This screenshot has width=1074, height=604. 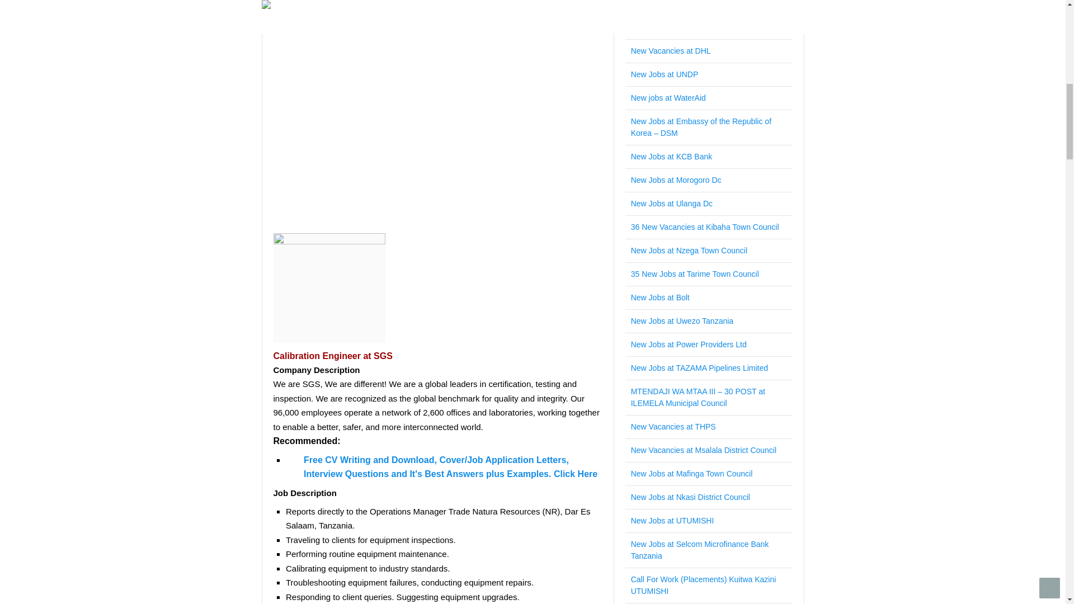 What do you see at coordinates (665, 74) in the screenshot?
I see `New Jobs at UNDP` at bounding box center [665, 74].